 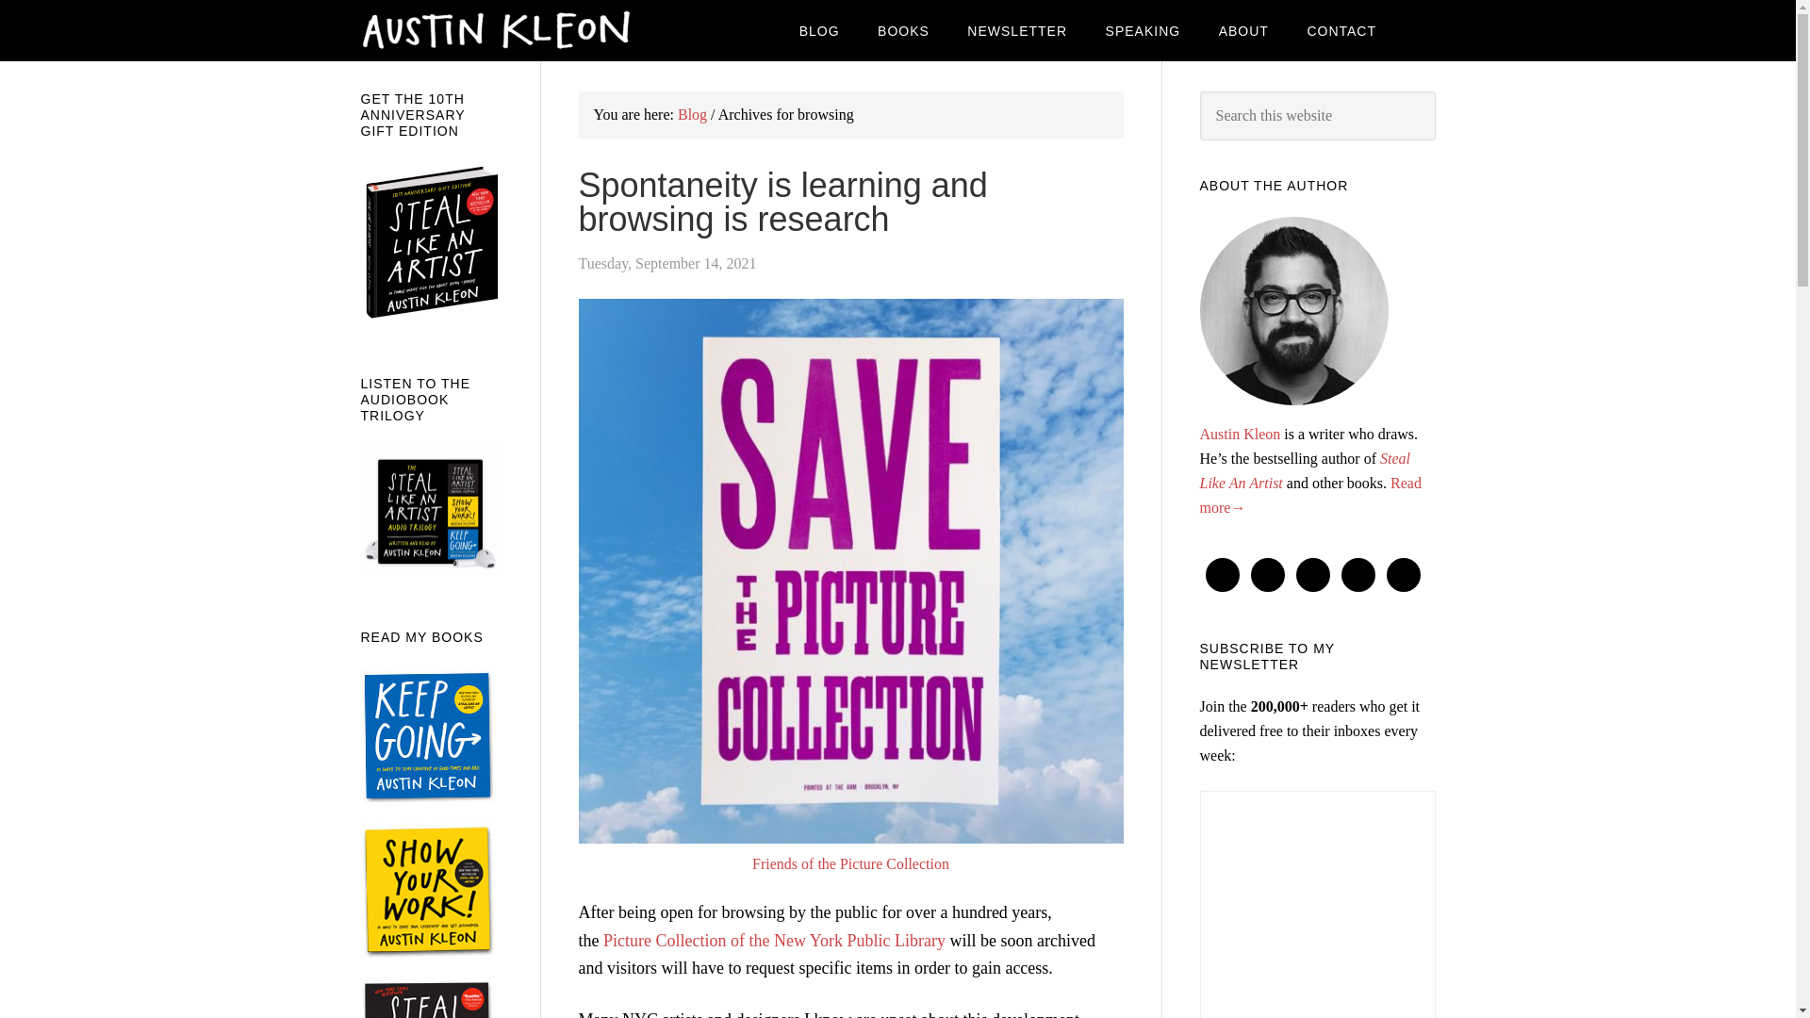 I want to click on SPEAKING, so click(x=1144, y=30).